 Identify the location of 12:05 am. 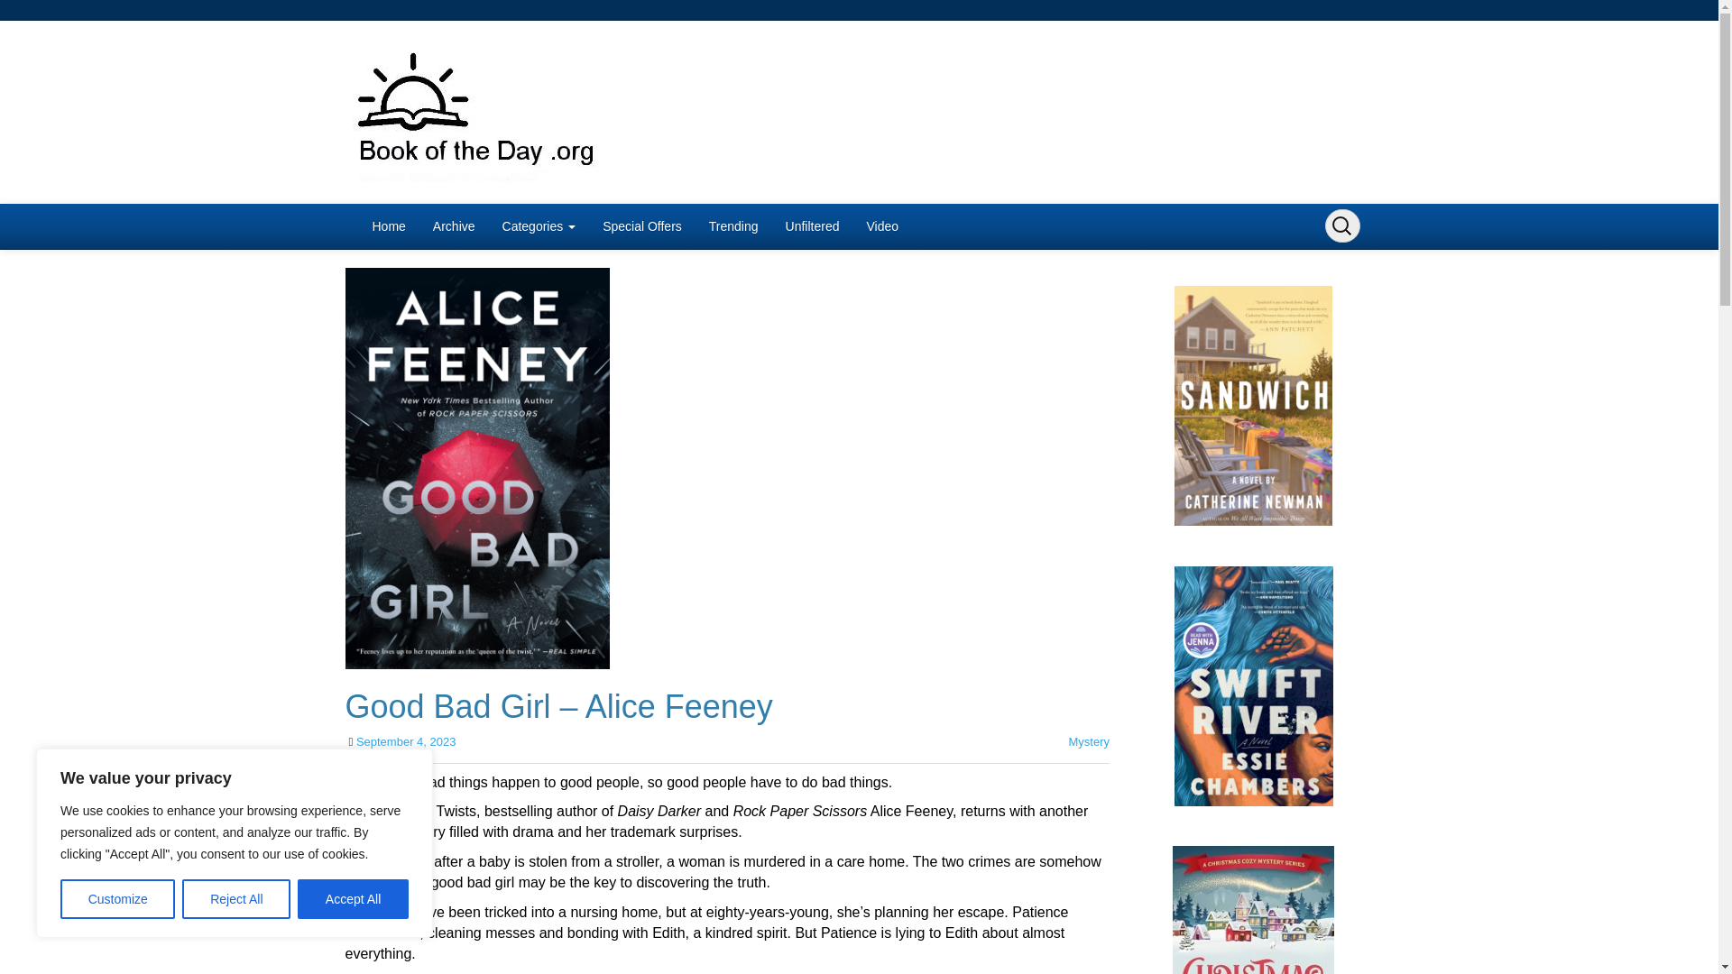
(406, 741).